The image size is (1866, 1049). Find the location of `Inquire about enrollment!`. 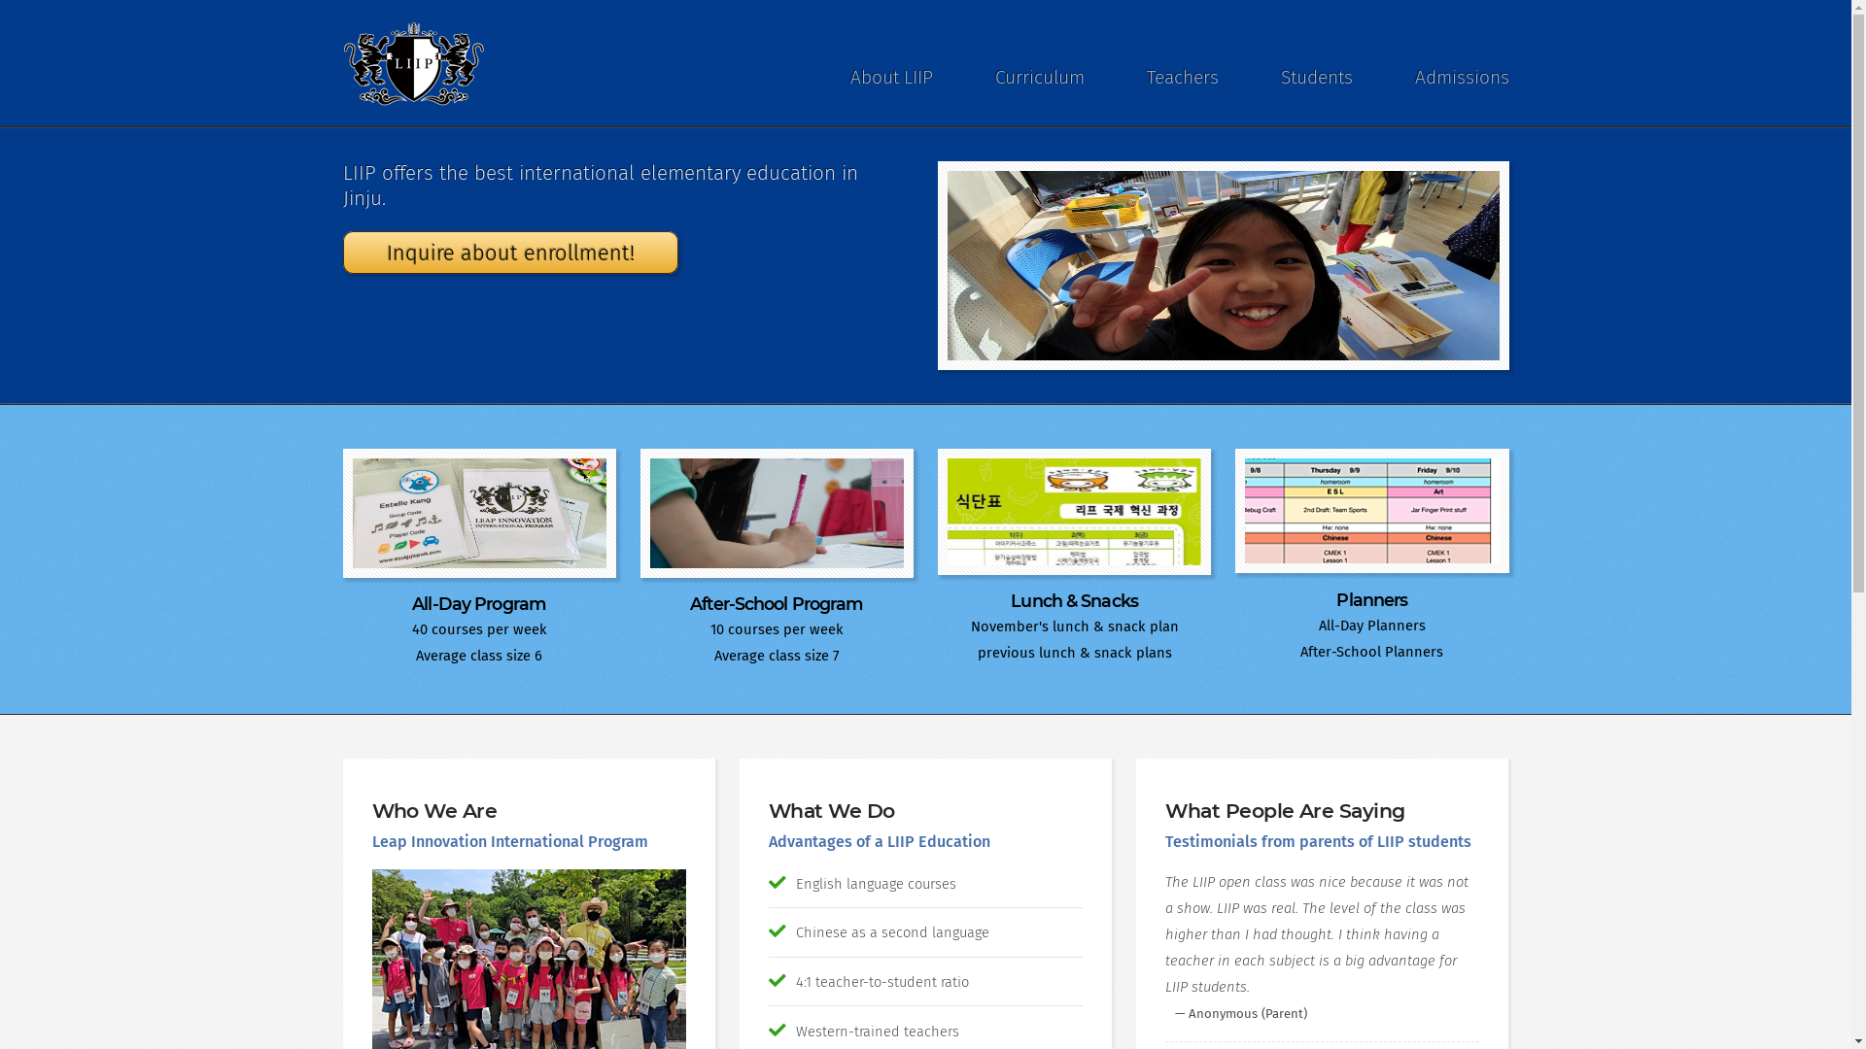

Inquire about enrollment! is located at coordinates (509, 253).